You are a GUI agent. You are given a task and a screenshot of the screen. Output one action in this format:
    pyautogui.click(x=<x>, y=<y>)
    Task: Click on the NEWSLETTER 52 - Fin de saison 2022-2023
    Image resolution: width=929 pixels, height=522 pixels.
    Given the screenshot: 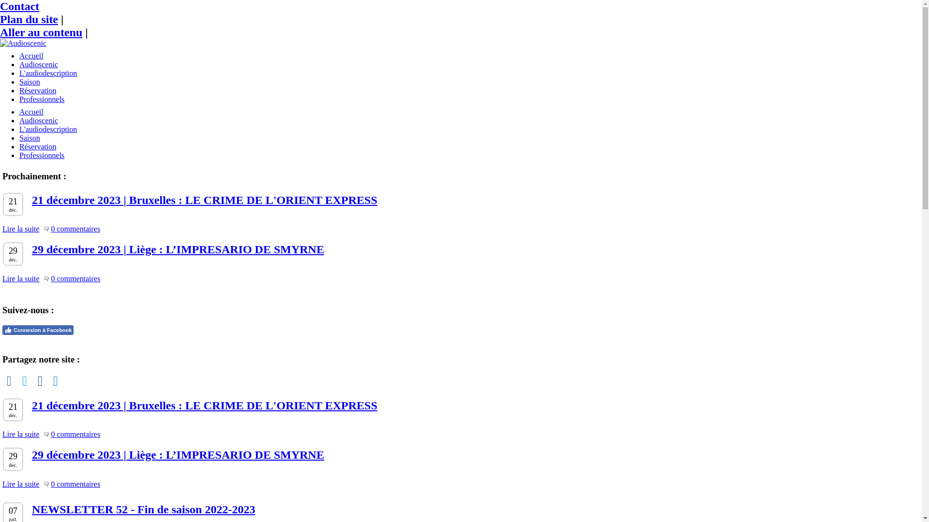 What is the action you would take?
    pyautogui.click(x=143, y=509)
    